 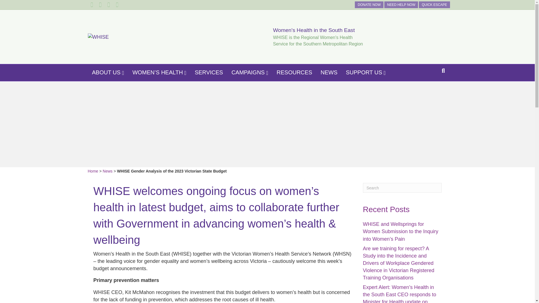 What do you see at coordinates (401, 5) in the screenshot?
I see `NEED HELP NOW` at bounding box center [401, 5].